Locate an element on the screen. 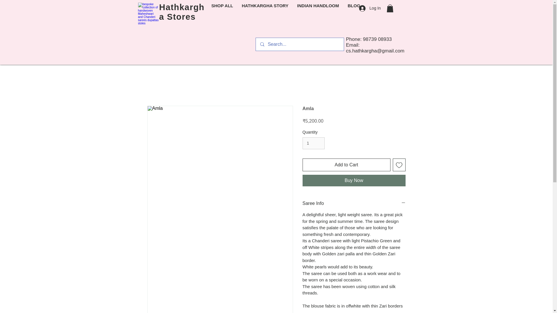  1 is located at coordinates (313, 143).